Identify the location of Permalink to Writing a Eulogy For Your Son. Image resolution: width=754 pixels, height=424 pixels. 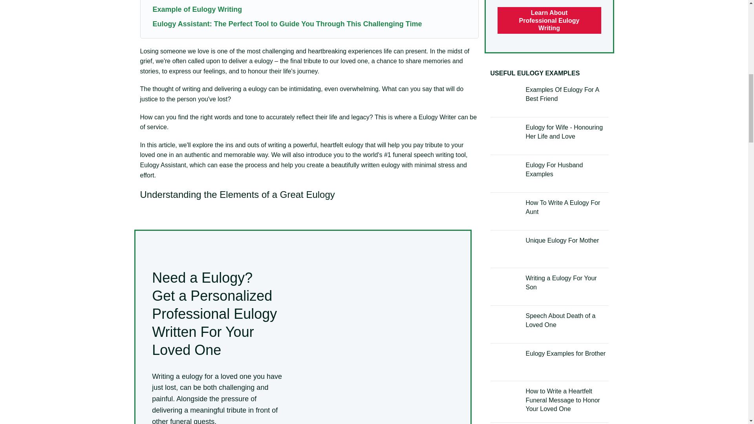
(561, 282).